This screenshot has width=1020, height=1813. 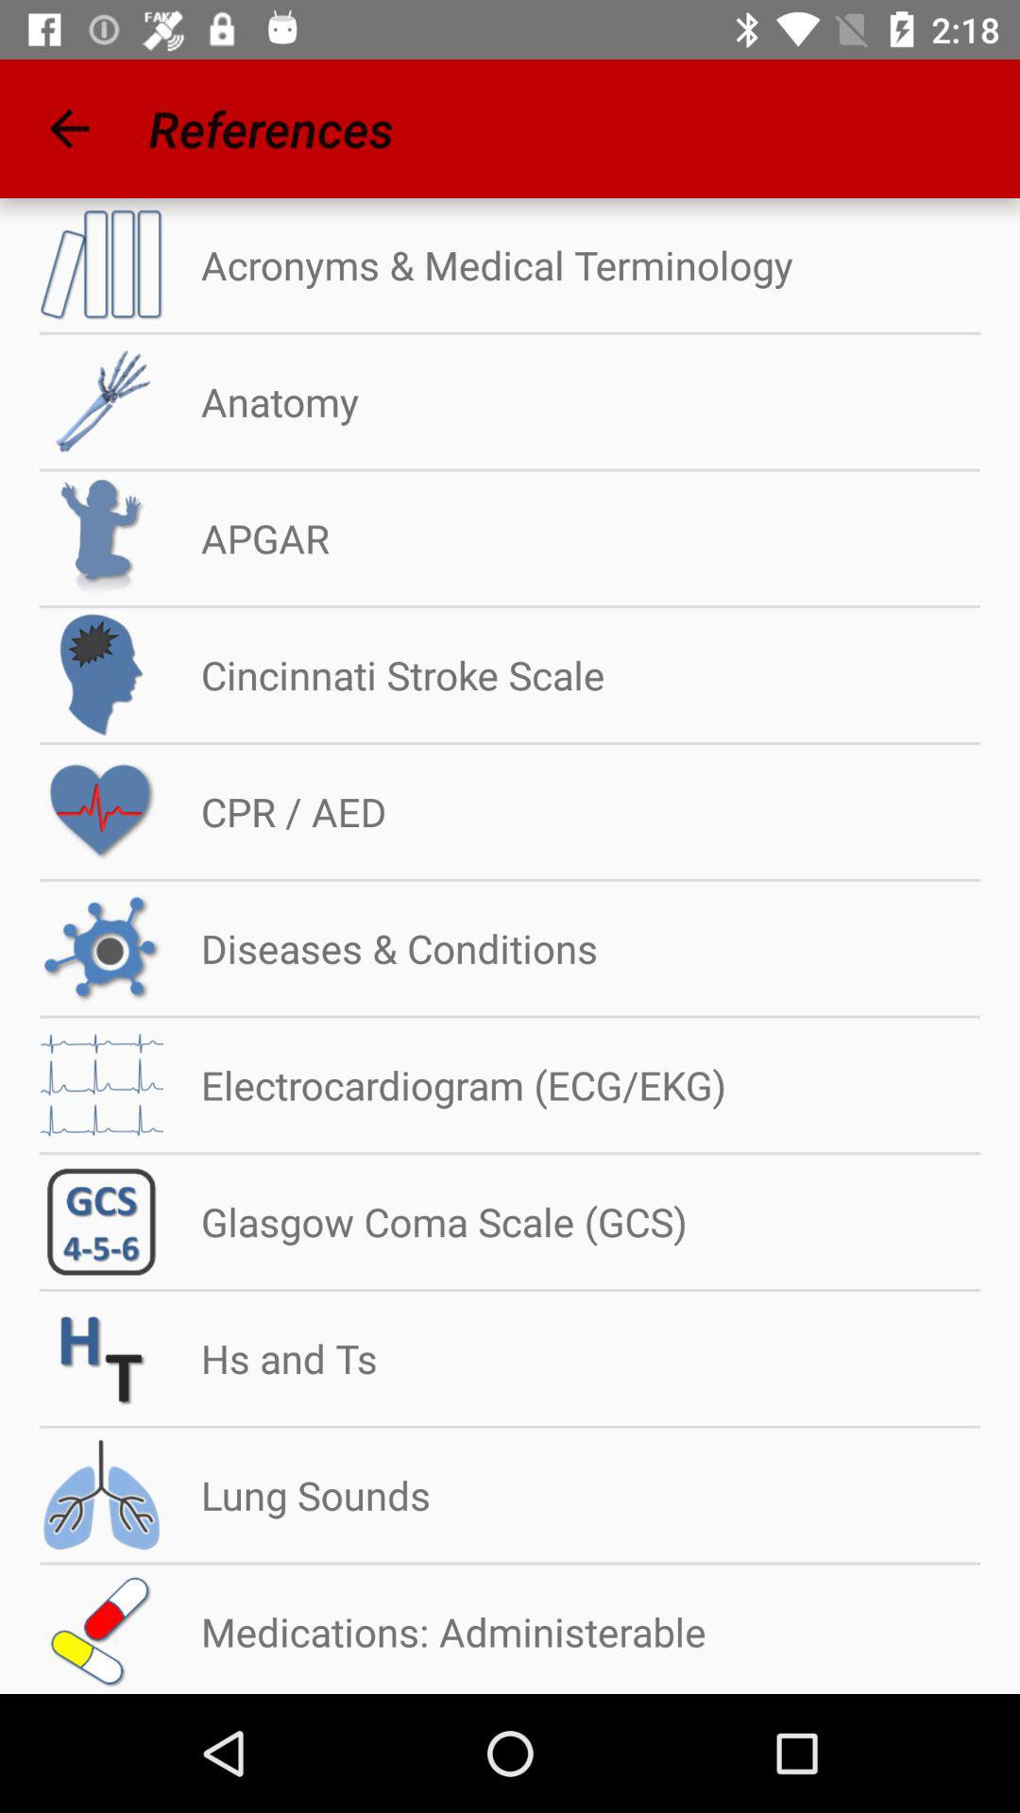 What do you see at coordinates (246, 538) in the screenshot?
I see `open apgar item` at bounding box center [246, 538].